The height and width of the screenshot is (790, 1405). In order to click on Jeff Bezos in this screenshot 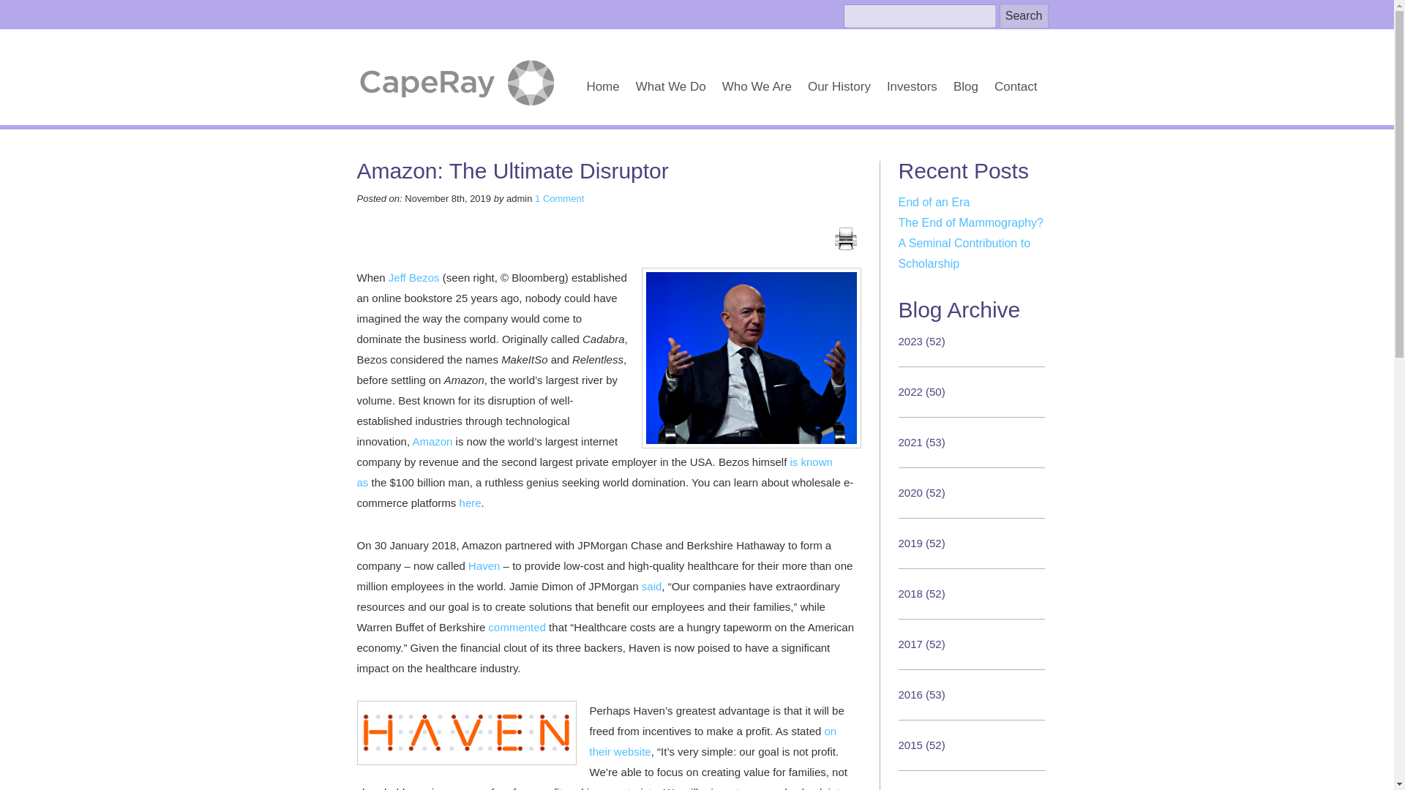, I will do `click(414, 277)`.